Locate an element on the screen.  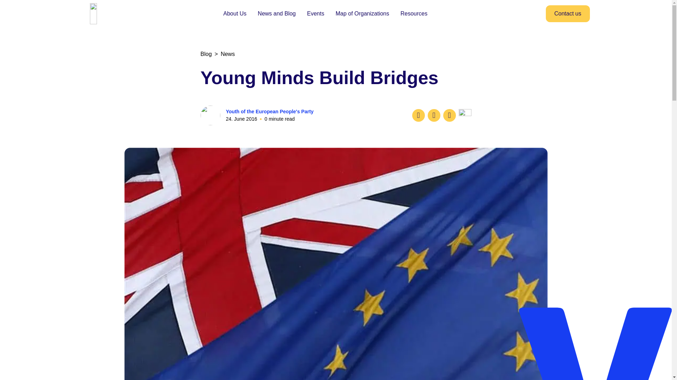
Contact us is located at coordinates (568, 13).